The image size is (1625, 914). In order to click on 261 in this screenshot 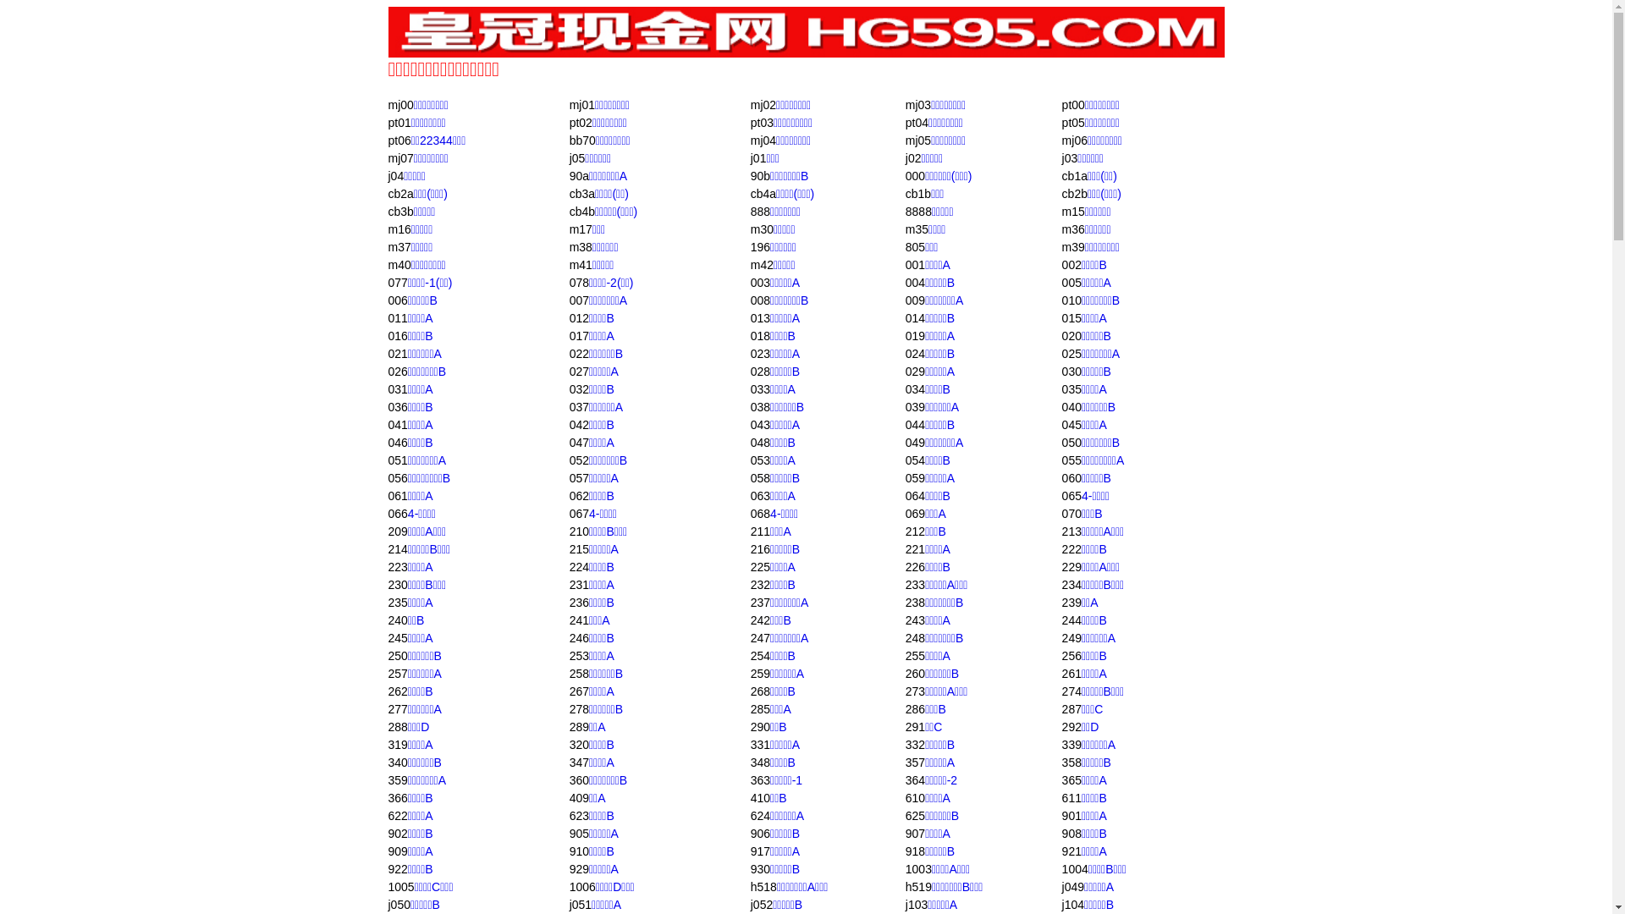, I will do `click(1071, 674)`.